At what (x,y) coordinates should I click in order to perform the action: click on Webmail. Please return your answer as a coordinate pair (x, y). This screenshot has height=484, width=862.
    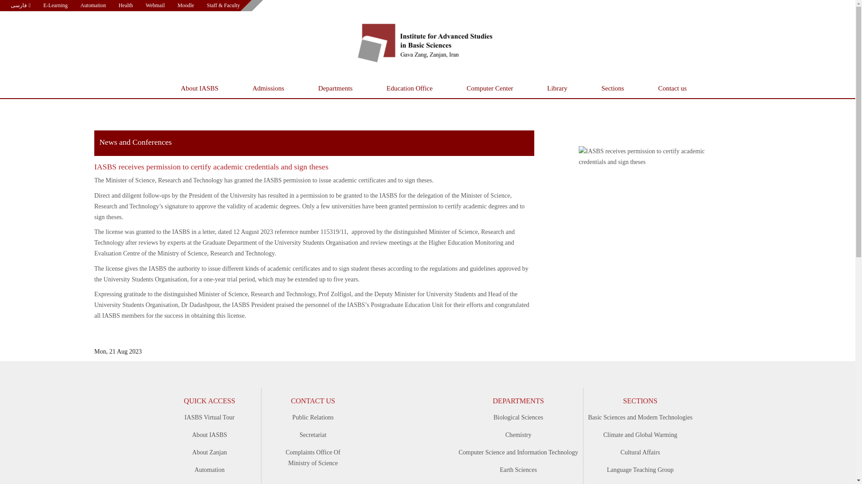
    Looking at the image, I should click on (155, 5).